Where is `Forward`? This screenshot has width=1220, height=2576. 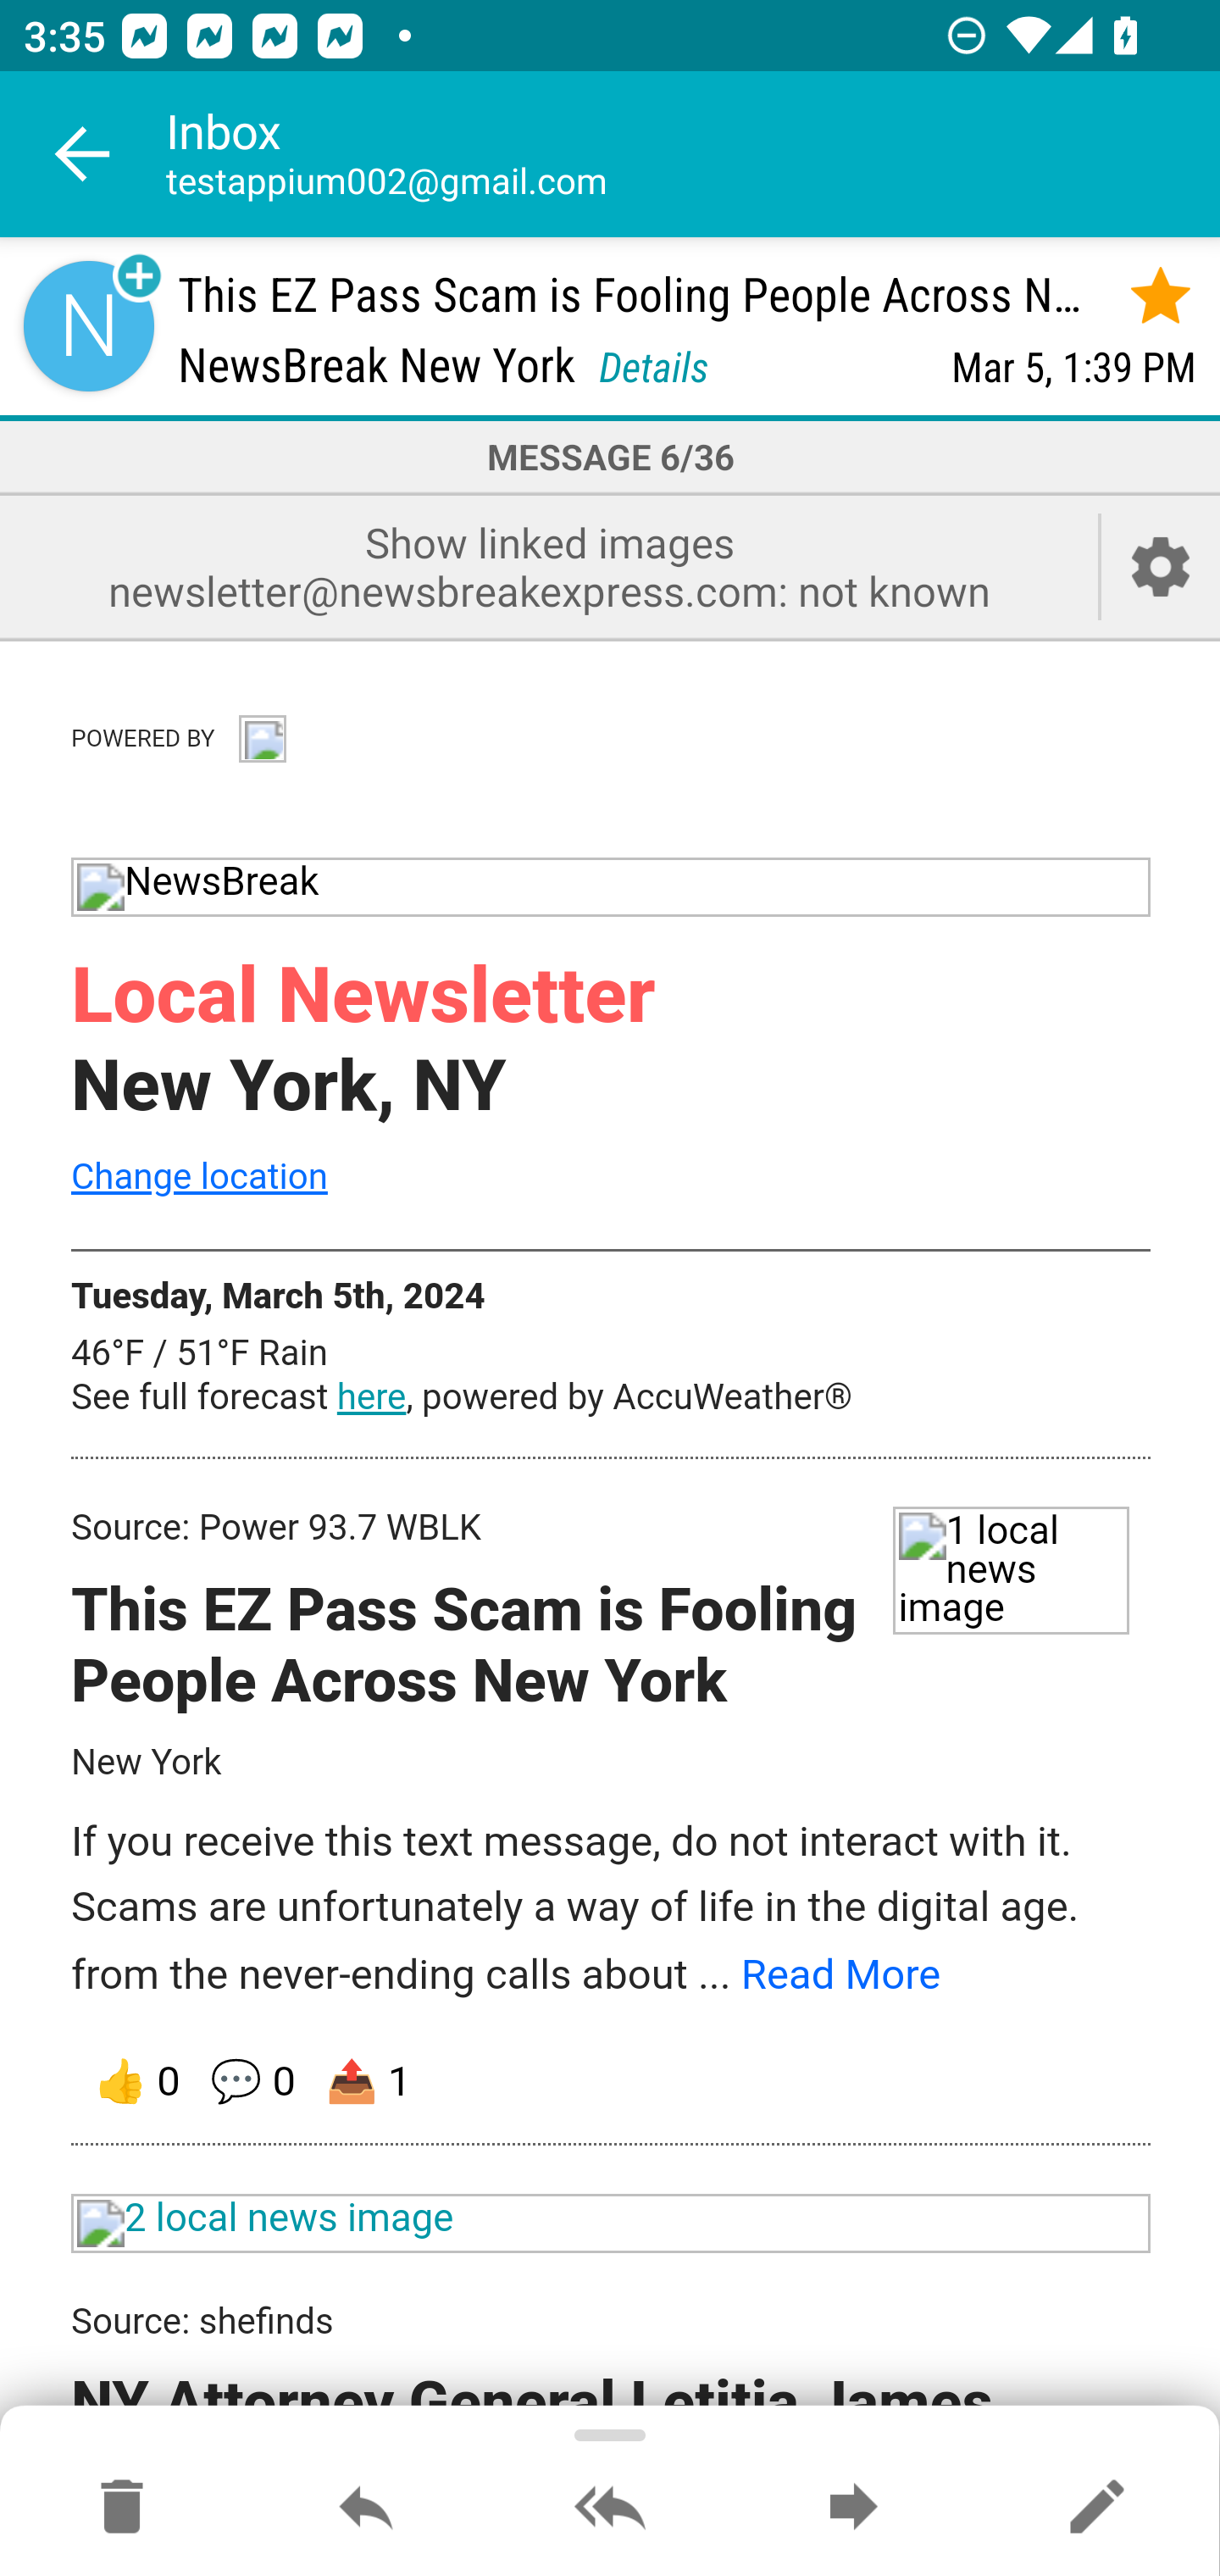
Forward is located at coordinates (853, 2508).